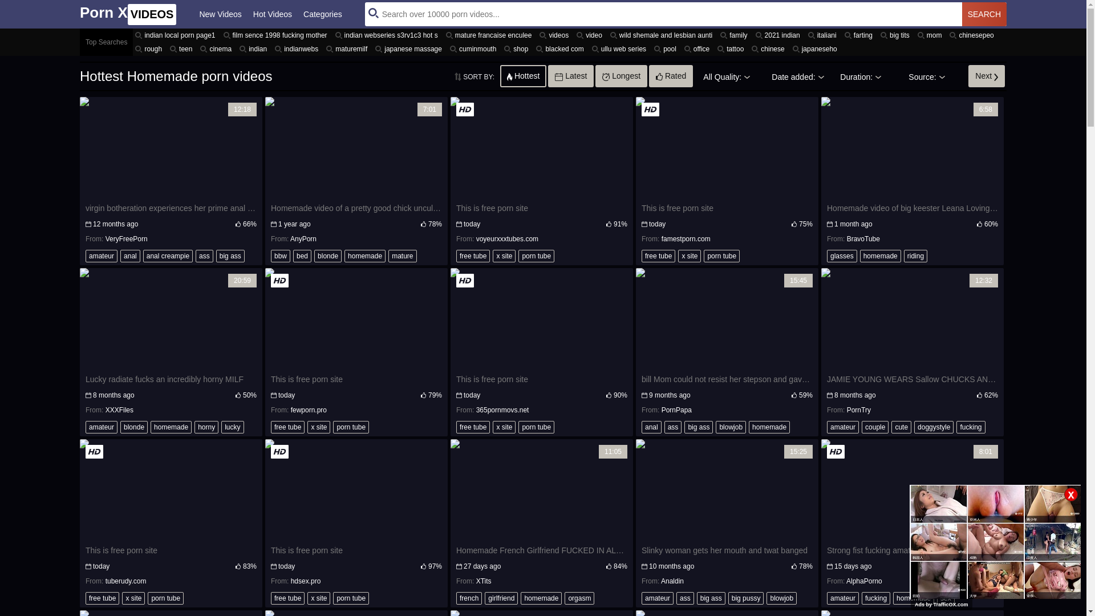  Describe the element at coordinates (671, 76) in the screenshot. I see `Rated` at that location.